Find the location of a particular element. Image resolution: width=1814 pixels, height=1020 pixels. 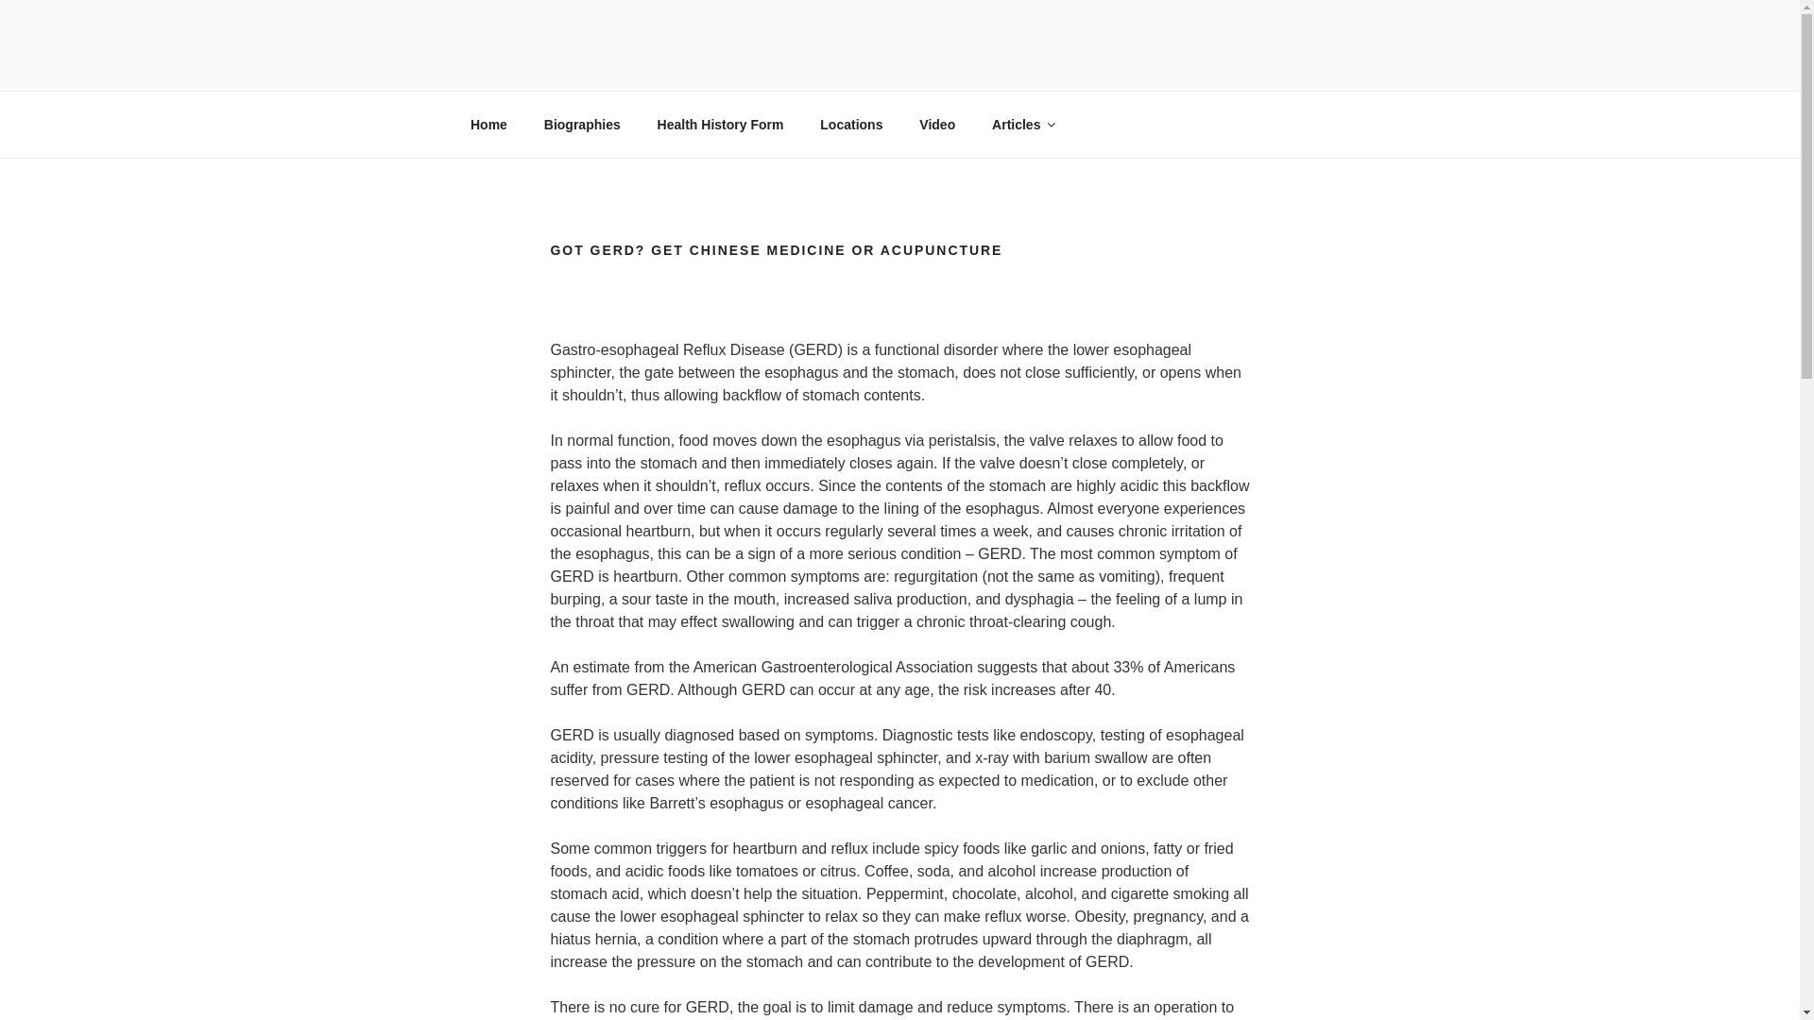

Home is located at coordinates (488, 125).